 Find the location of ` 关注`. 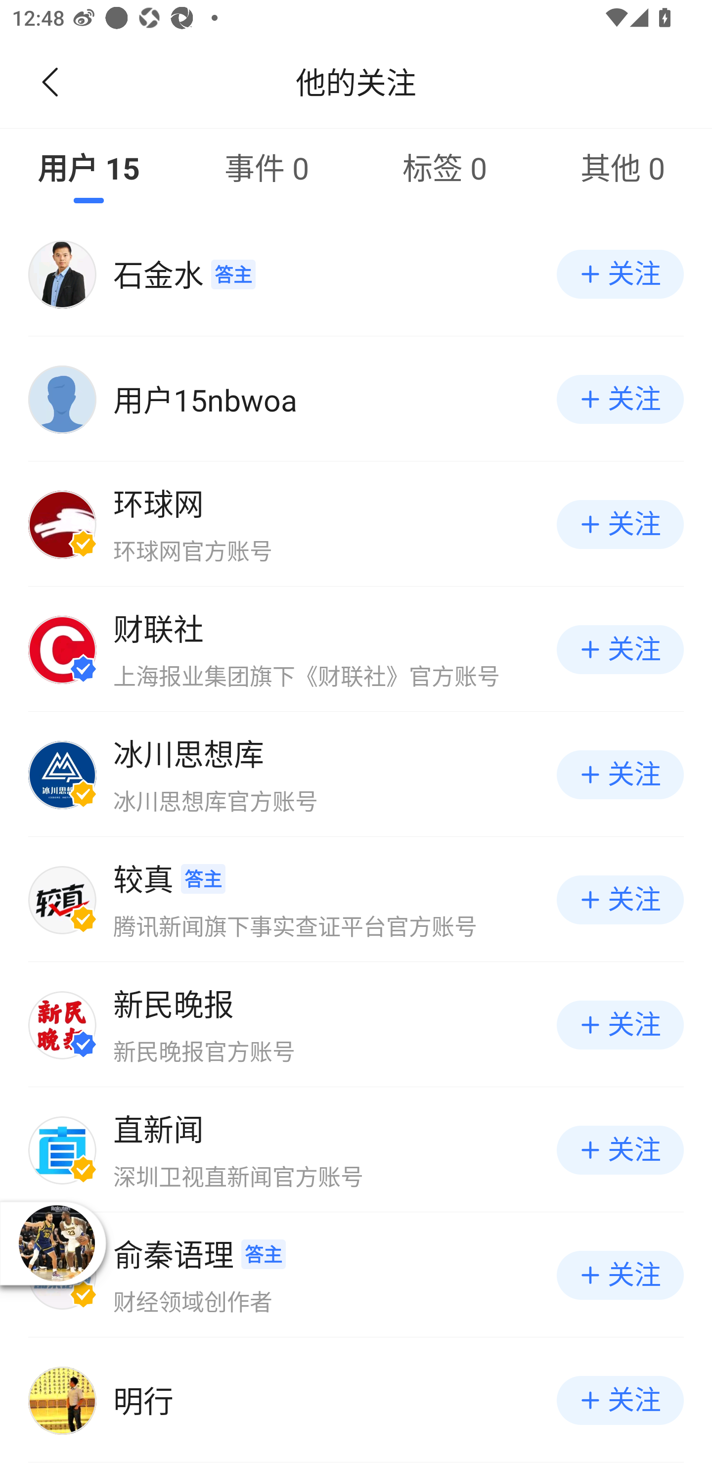

 关注 is located at coordinates (620, 1275).